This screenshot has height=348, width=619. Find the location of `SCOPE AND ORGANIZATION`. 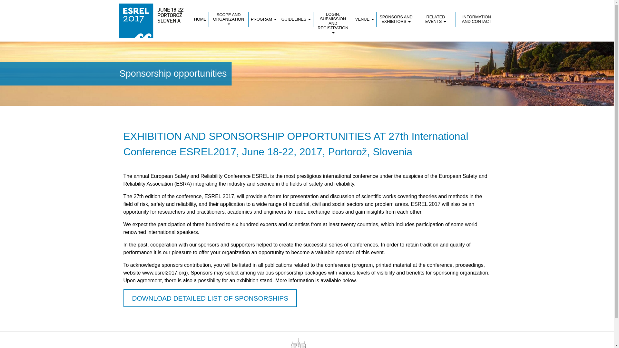

SCOPE AND ORGANIZATION is located at coordinates (229, 19).